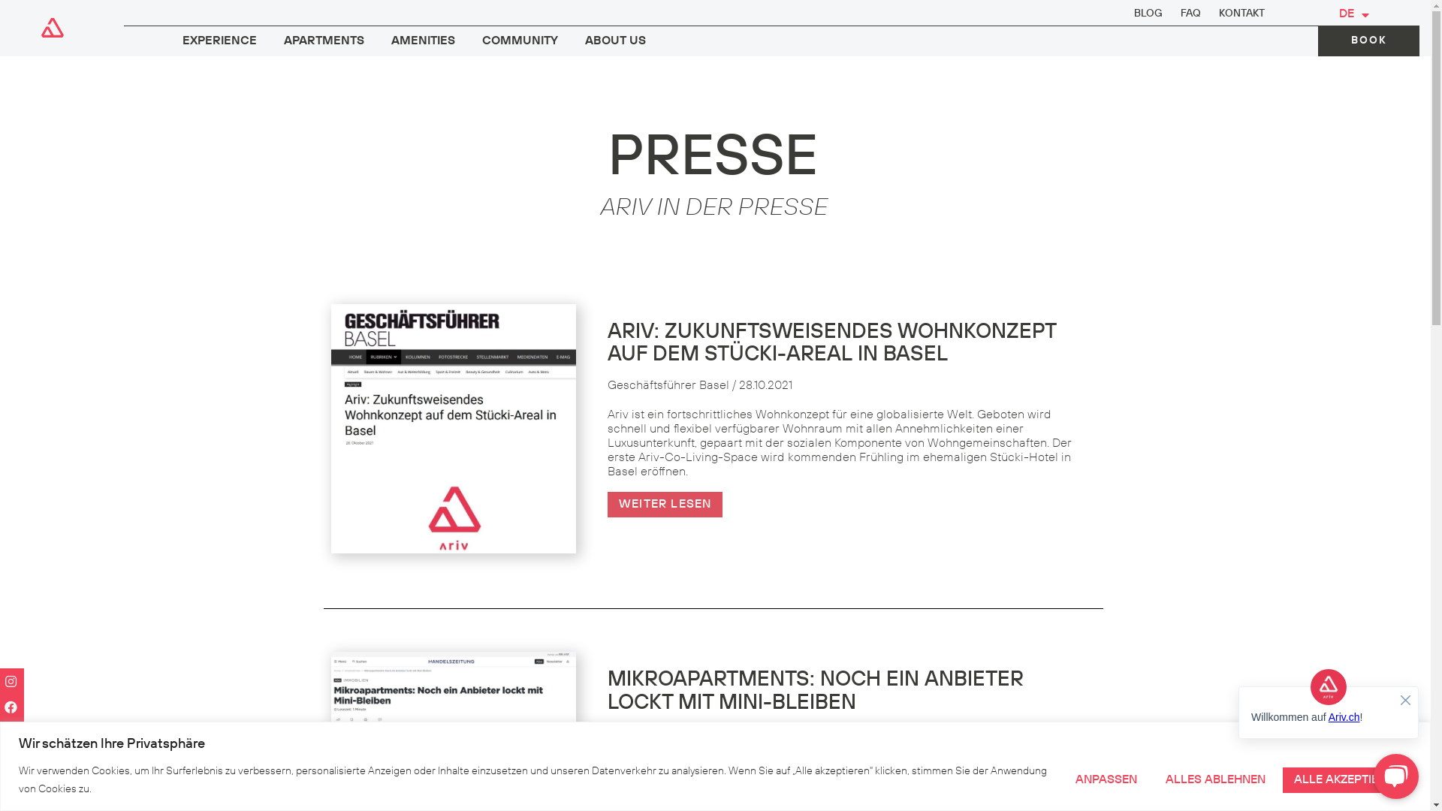 The image size is (1442, 811). I want to click on COMMUNITY, so click(520, 42).